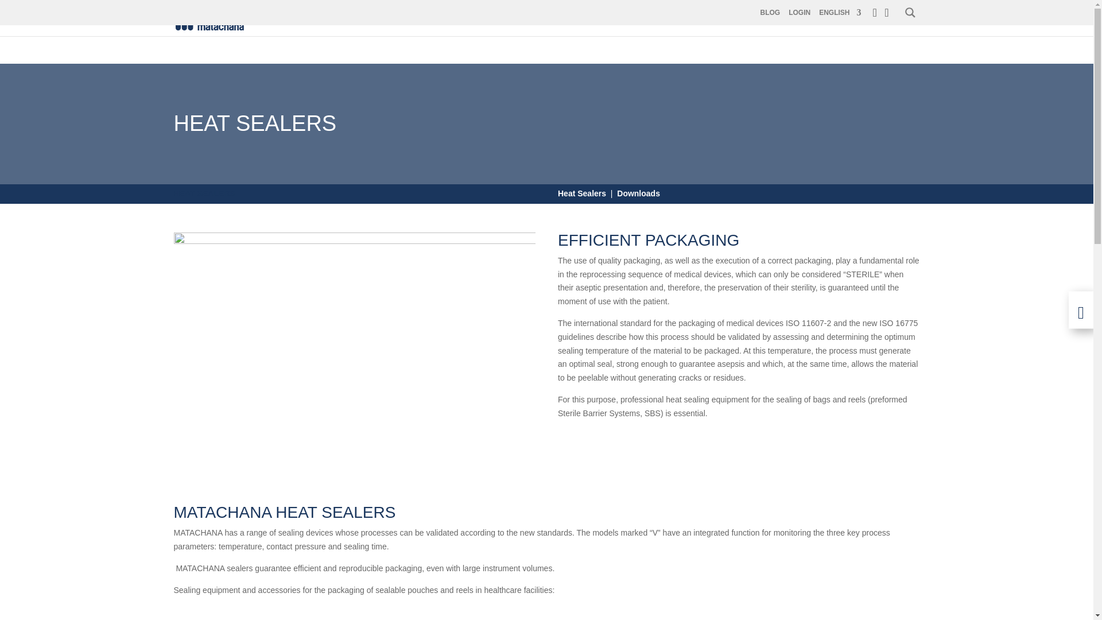  What do you see at coordinates (799, 13) in the screenshot?
I see `LOGIN` at bounding box center [799, 13].